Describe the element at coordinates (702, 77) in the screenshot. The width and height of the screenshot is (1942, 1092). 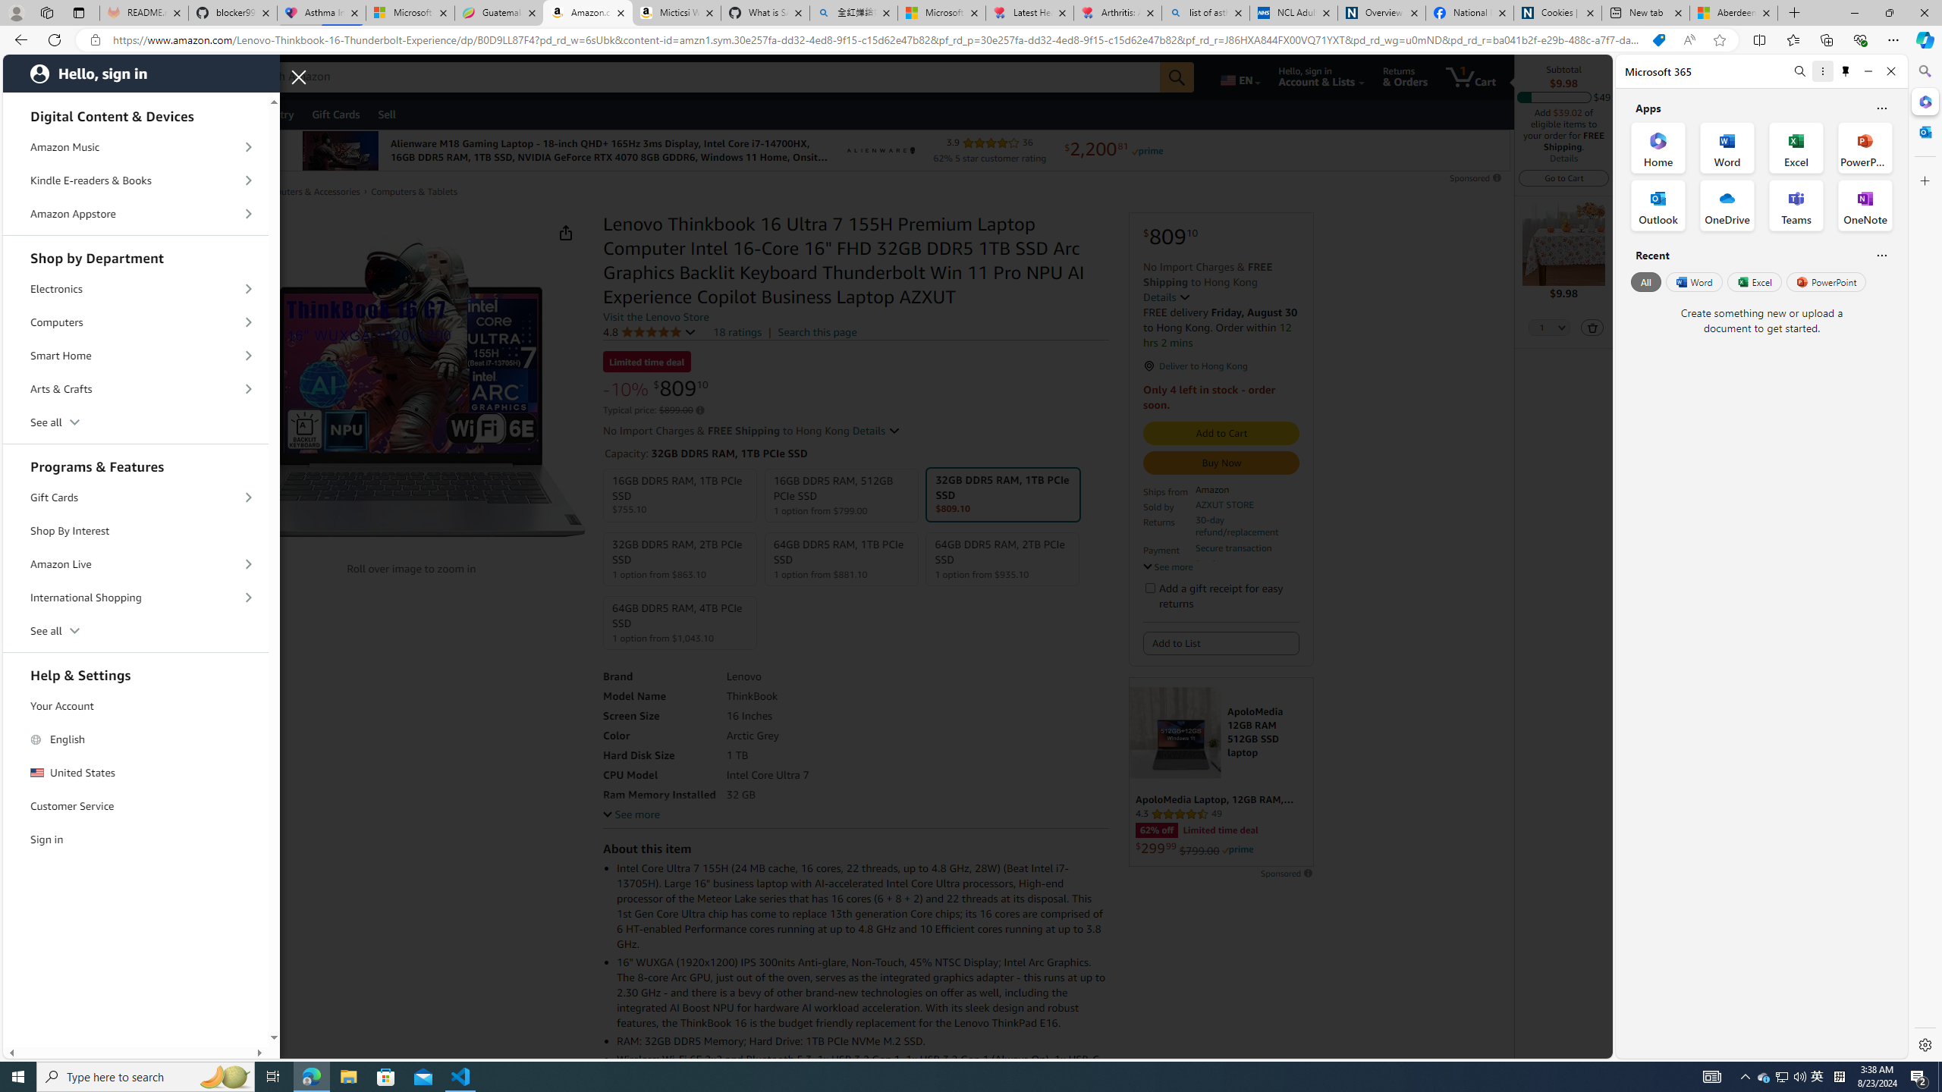
I see `Search Amazon` at that location.